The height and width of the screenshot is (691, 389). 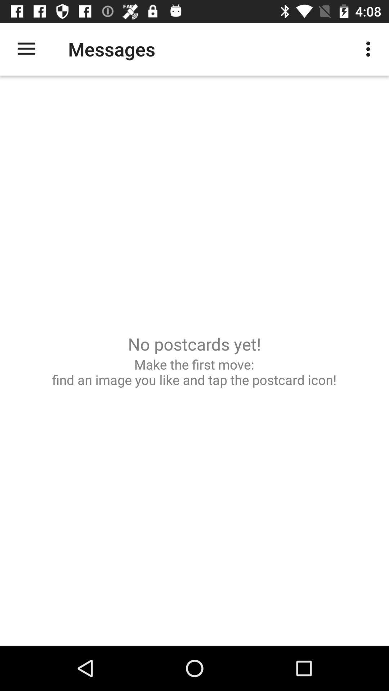 I want to click on press the item to the right of the messages icon, so click(x=370, y=49).